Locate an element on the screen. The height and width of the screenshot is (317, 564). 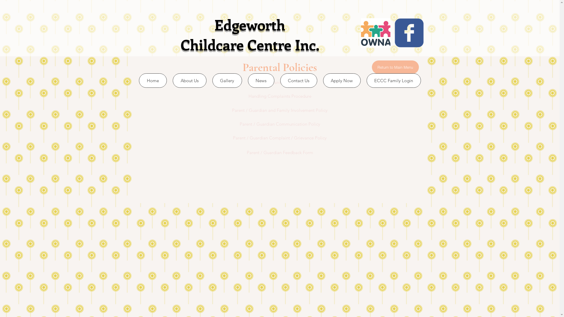
Family Law and Access Policy is located at coordinates (280, 82).